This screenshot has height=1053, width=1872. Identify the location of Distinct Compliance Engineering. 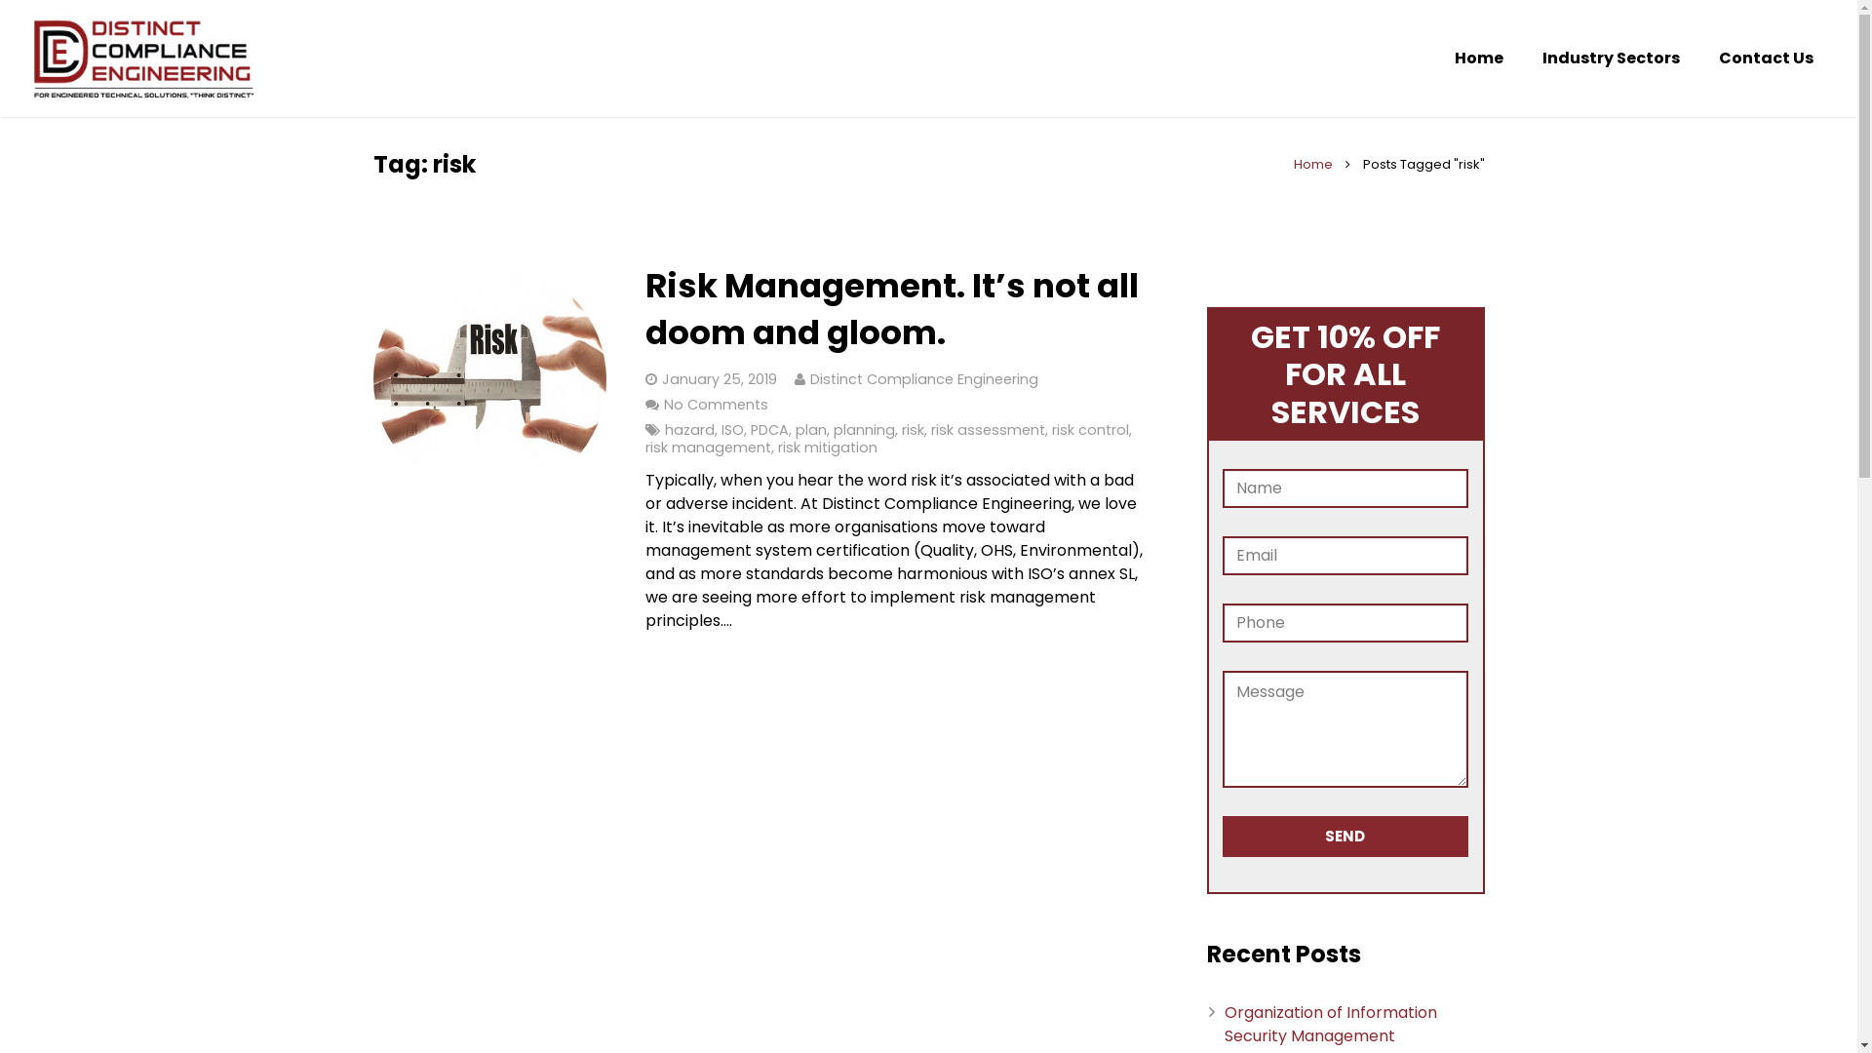
(924, 379).